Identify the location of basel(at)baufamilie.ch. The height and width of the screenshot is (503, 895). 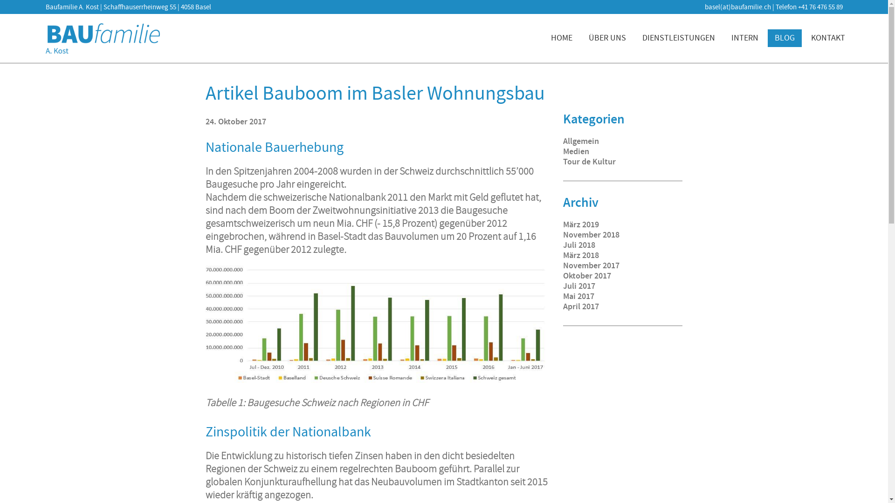
(738, 7).